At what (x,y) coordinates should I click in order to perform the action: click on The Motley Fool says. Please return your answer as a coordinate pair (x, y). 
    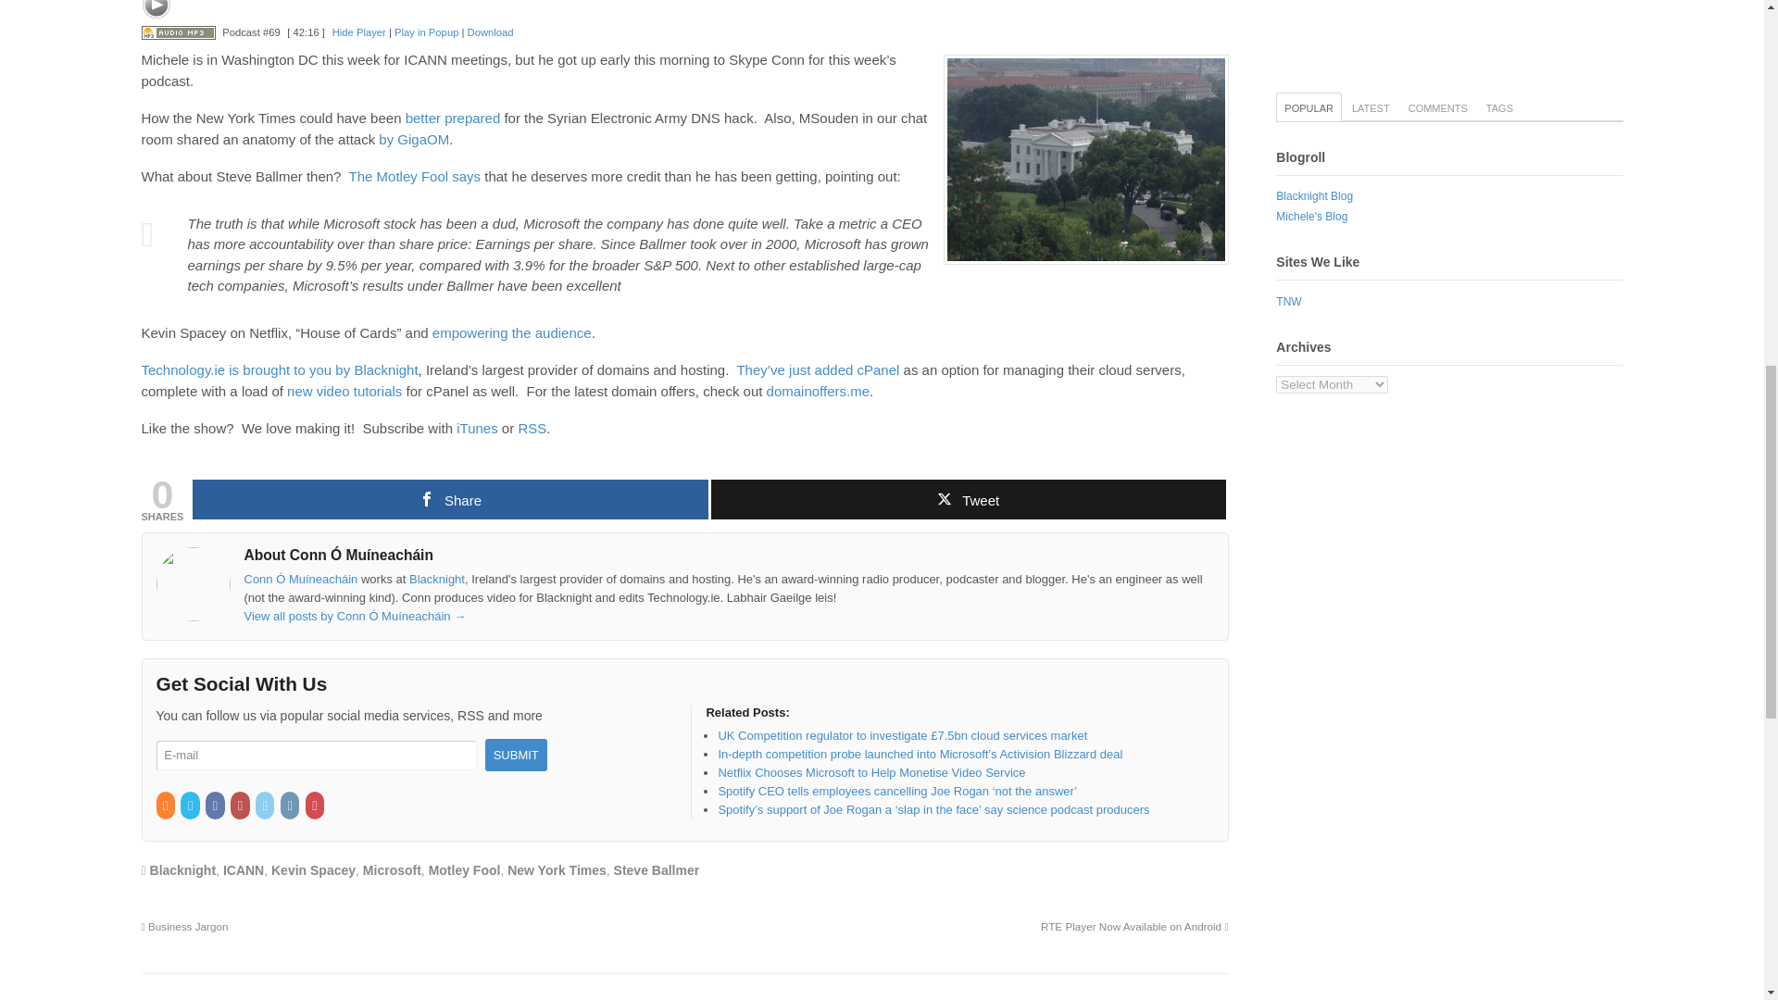
    Looking at the image, I should click on (415, 176).